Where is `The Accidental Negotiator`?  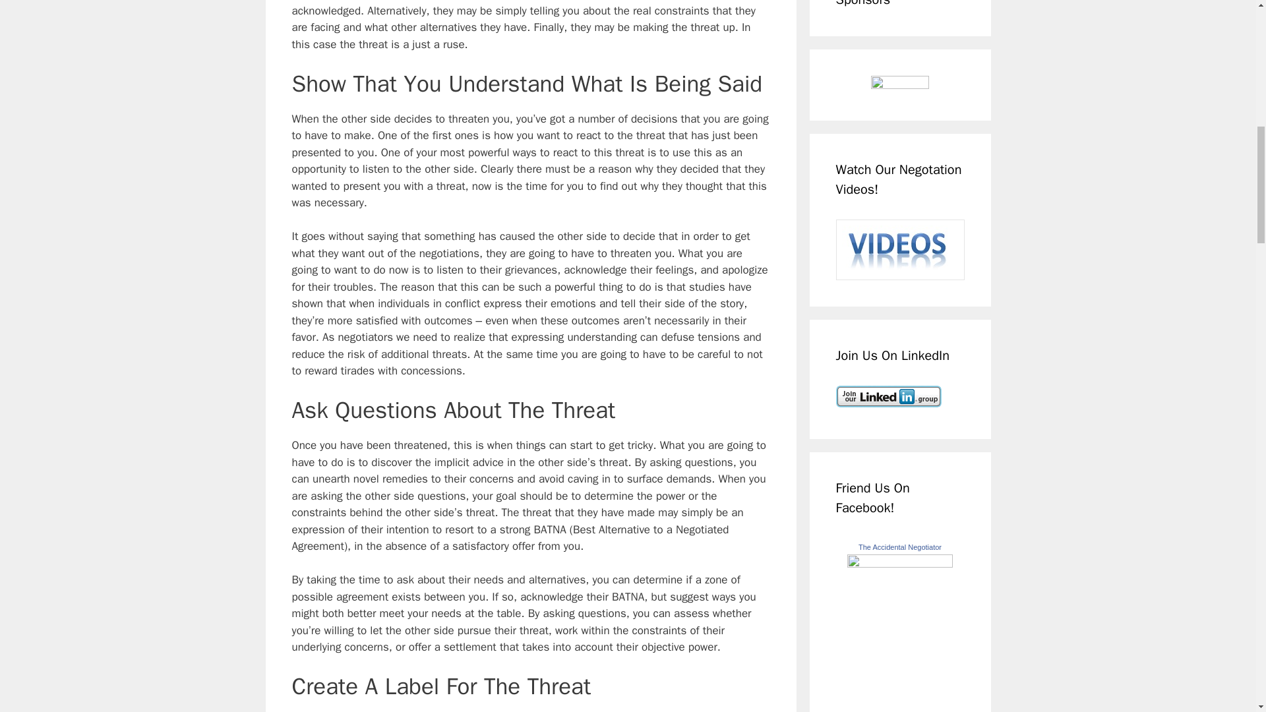 The Accidental Negotiator is located at coordinates (899, 547).